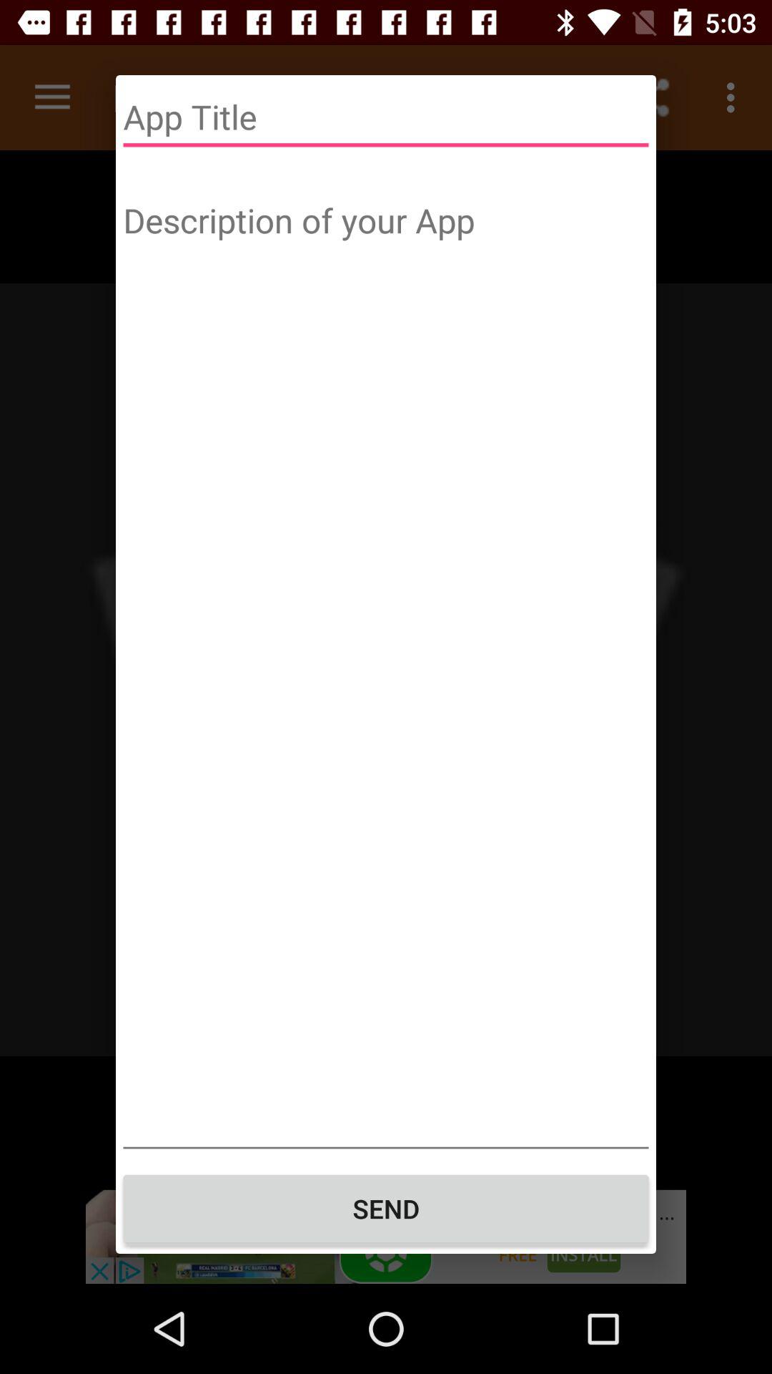  I want to click on swipe to info@icyarena.com, so click(386, 76).